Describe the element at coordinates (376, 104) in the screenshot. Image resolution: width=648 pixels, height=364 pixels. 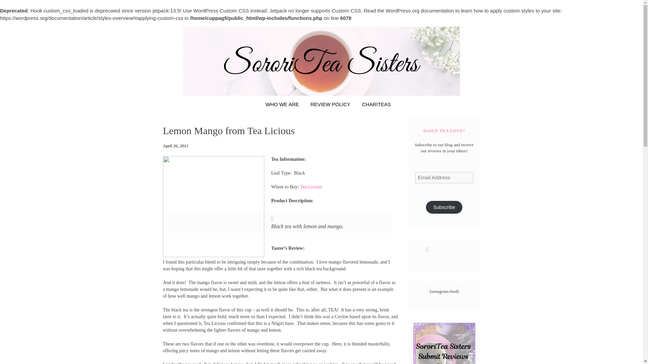
I see `CHARITEAS` at that location.